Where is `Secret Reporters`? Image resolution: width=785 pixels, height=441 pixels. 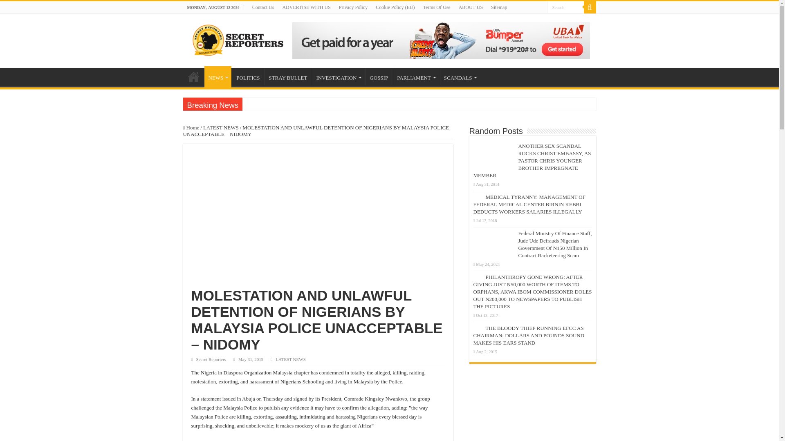 Secret Reporters is located at coordinates (235, 39).